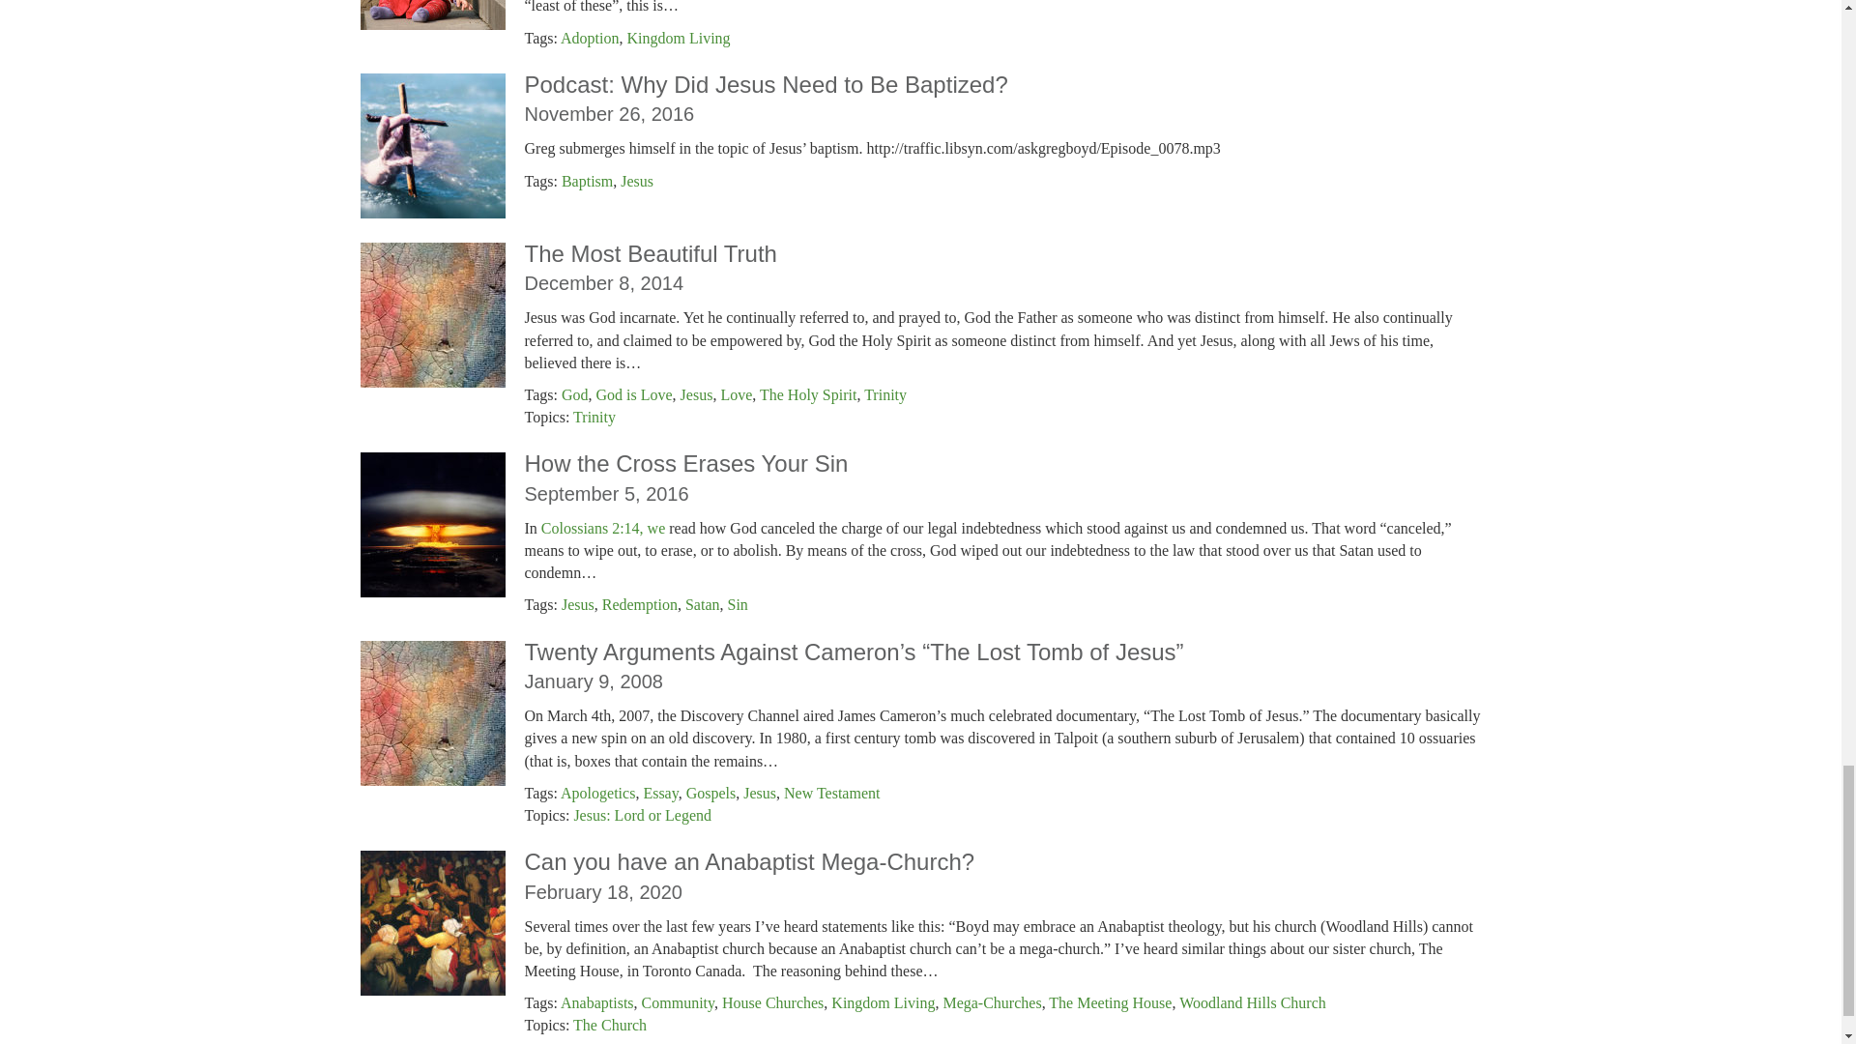 This screenshot has width=1856, height=1044. I want to click on The Most Beautiful Truth, so click(650, 253).